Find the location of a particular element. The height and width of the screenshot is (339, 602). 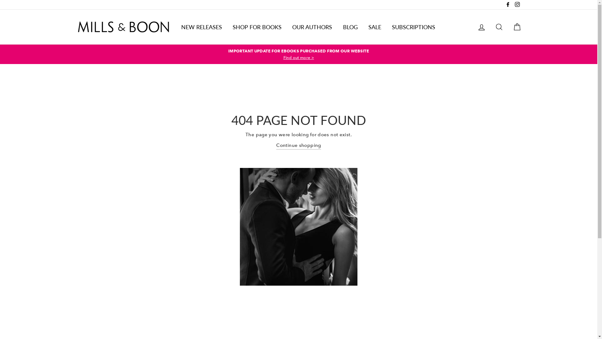

Facebook is located at coordinates (508, 5).